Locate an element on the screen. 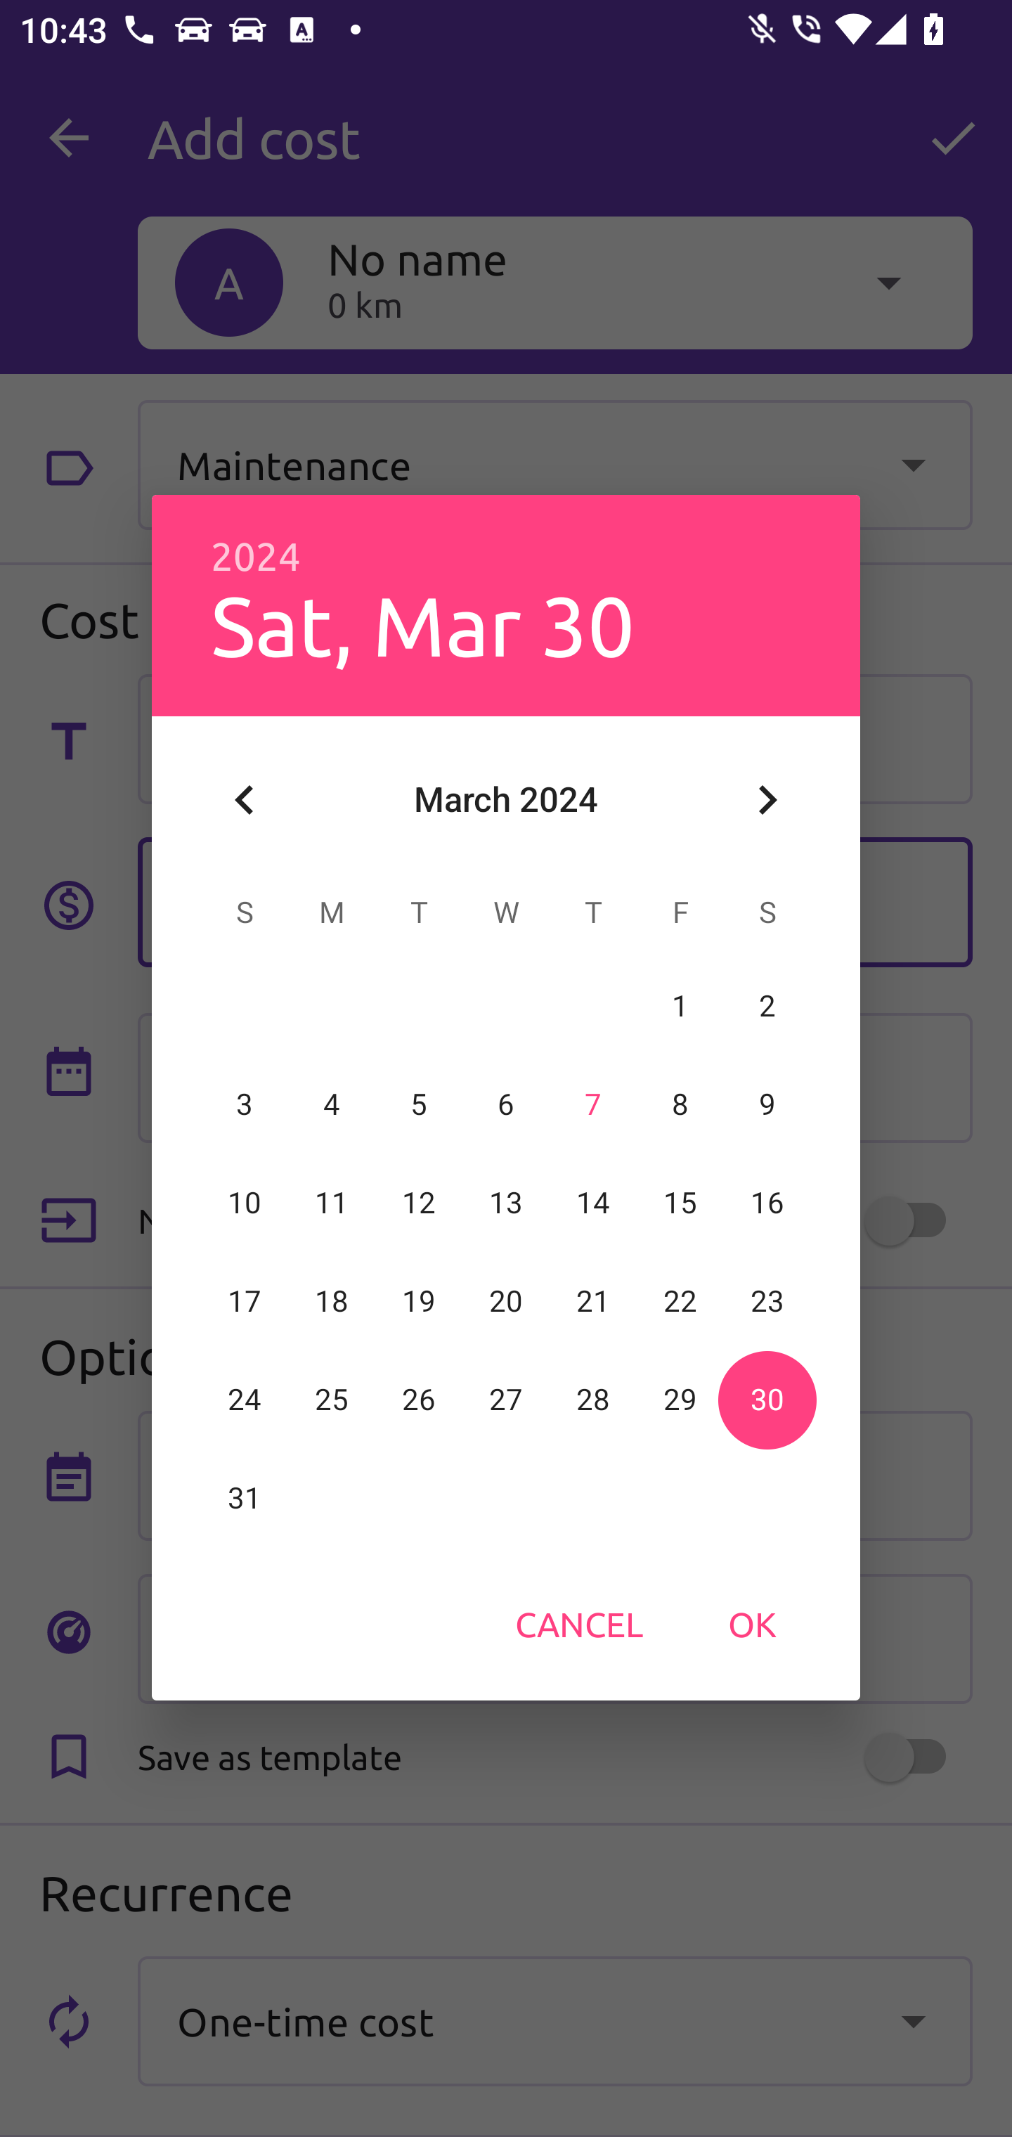 The image size is (1012, 2137). 27 27 March 2024 is located at coordinates (506, 1400).